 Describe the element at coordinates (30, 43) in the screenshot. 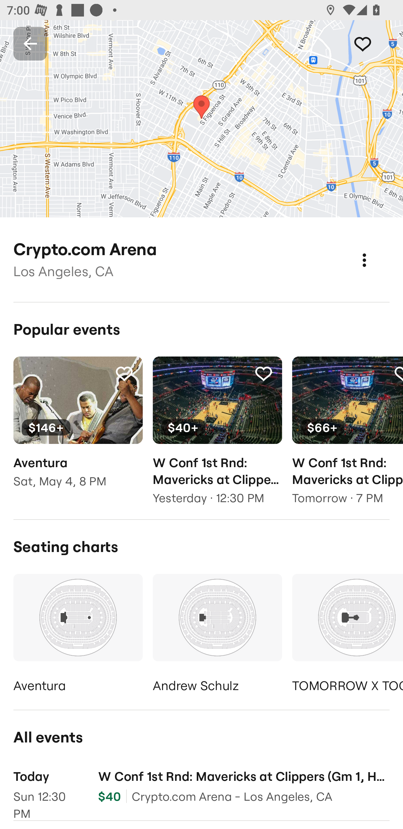

I see `Back` at that location.